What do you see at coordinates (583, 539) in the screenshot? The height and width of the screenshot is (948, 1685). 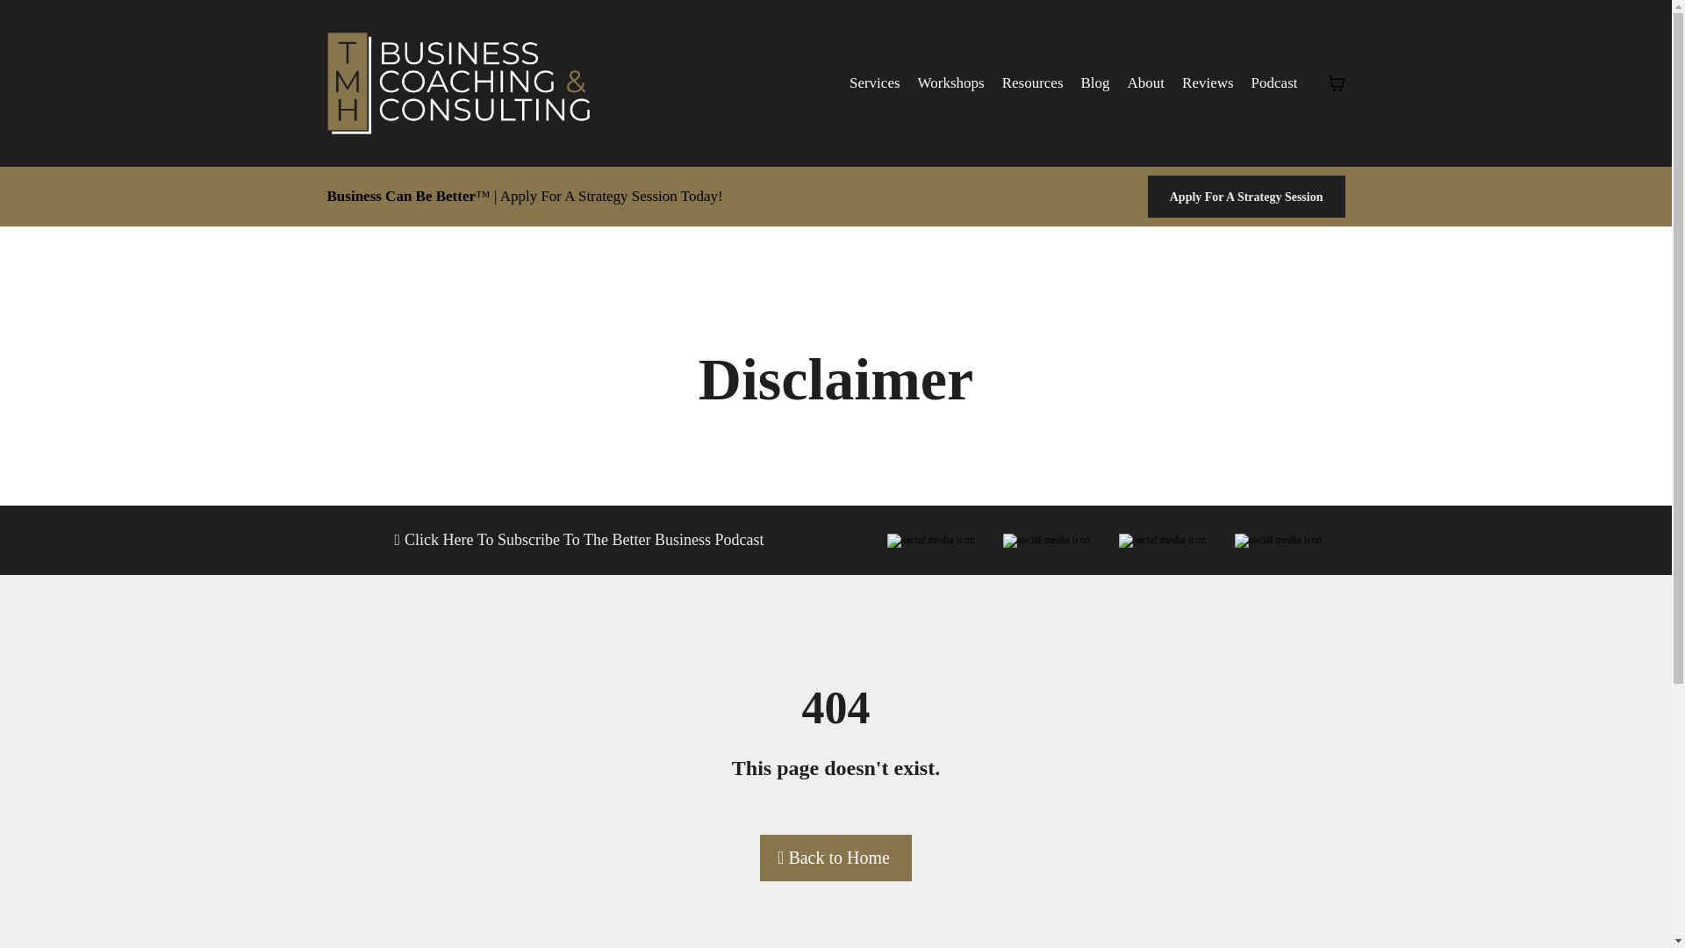 I see `Click Here To Subscribe To The Better Business Podcast` at bounding box center [583, 539].